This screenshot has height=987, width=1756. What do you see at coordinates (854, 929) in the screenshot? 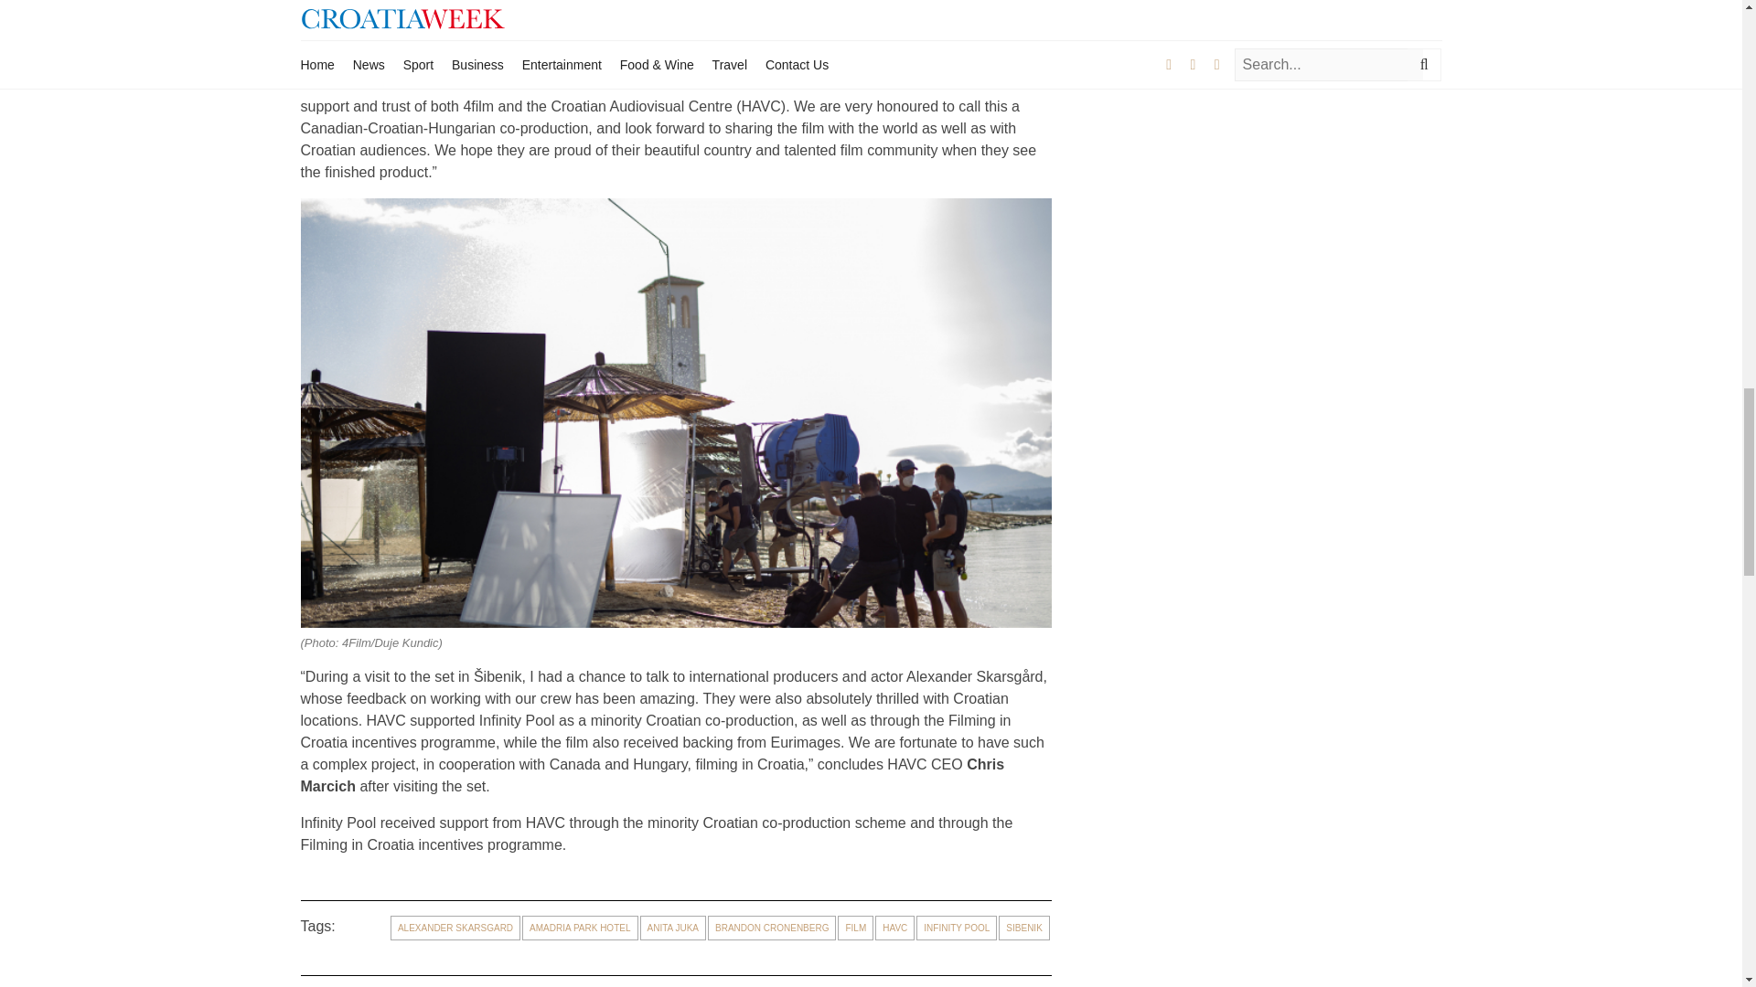
I see `FILM` at bounding box center [854, 929].